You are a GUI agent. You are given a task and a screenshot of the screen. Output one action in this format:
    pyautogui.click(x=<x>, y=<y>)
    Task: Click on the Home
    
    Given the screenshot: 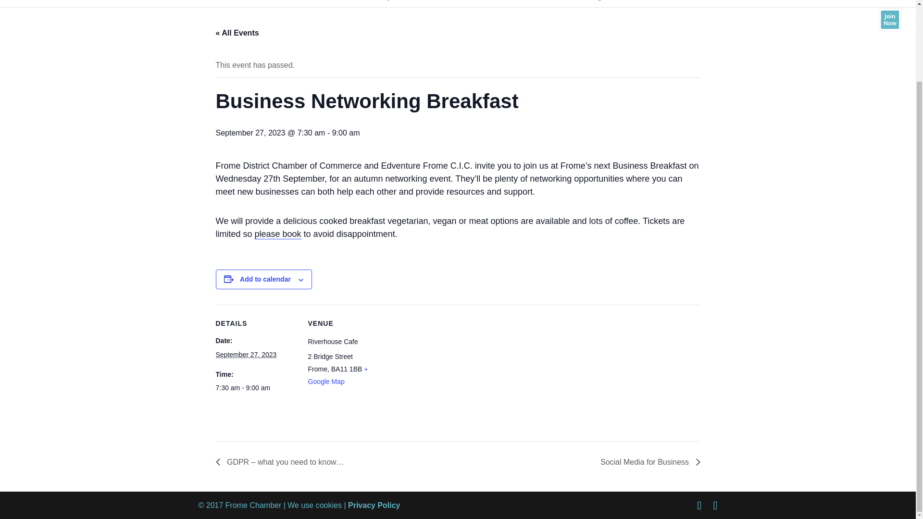 What is the action you would take?
    pyautogui.click(x=256, y=6)
    